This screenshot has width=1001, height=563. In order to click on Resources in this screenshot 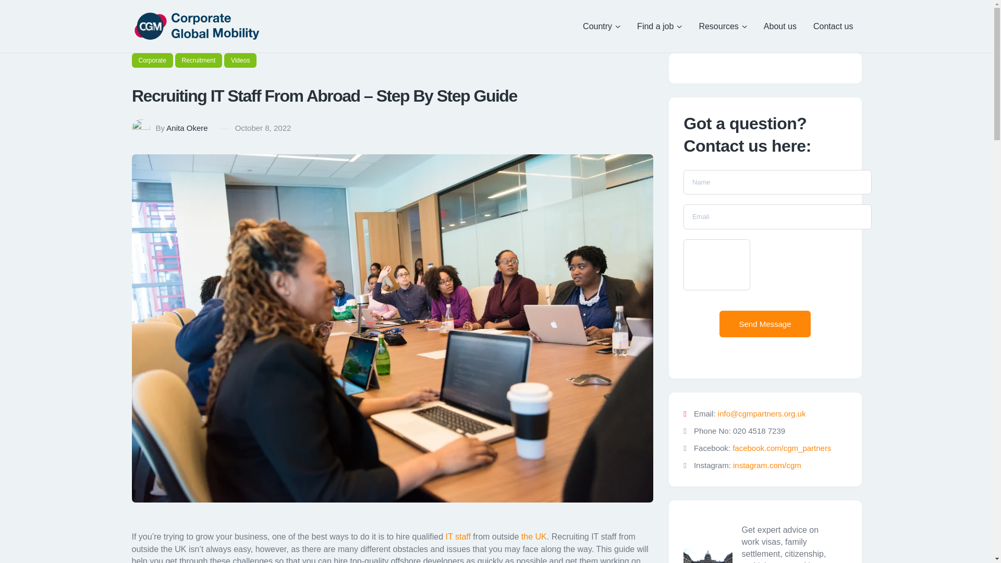, I will do `click(723, 26)`.